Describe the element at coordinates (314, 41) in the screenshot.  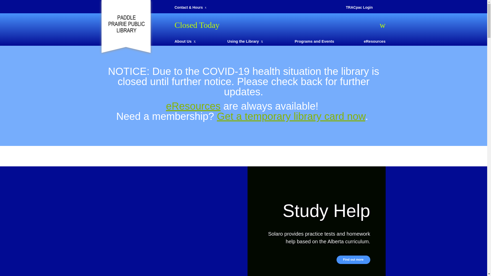
I see `Programs and Events` at that location.